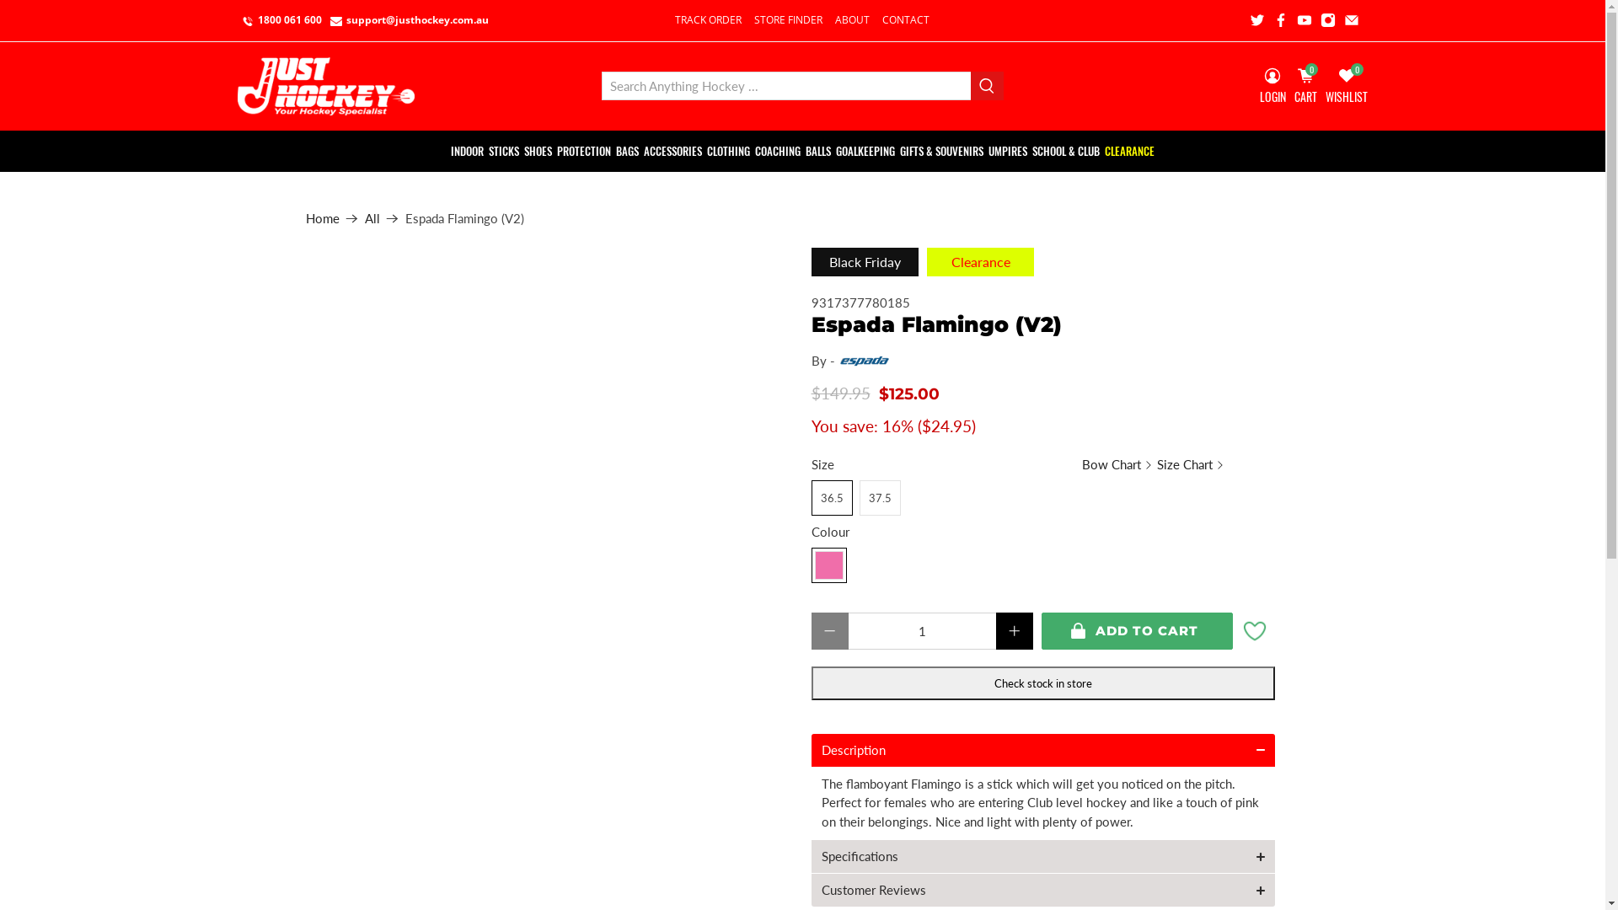 The image size is (1618, 910). I want to click on Add to Wishlist, so click(1255, 631).